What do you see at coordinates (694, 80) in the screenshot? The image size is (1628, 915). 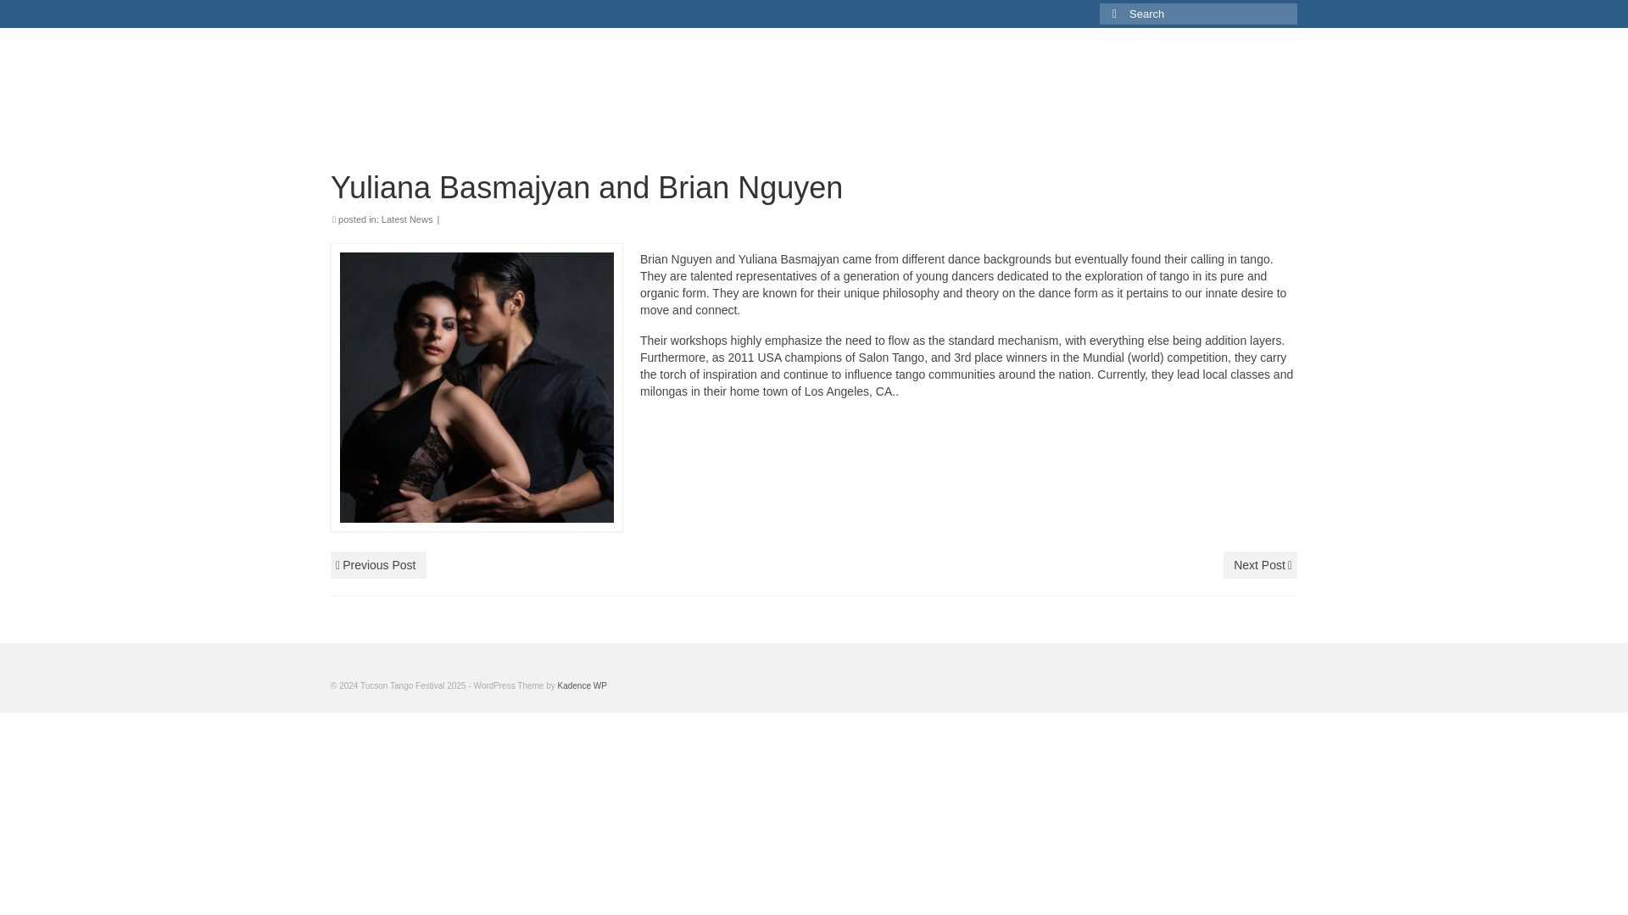 I see `Home` at bounding box center [694, 80].